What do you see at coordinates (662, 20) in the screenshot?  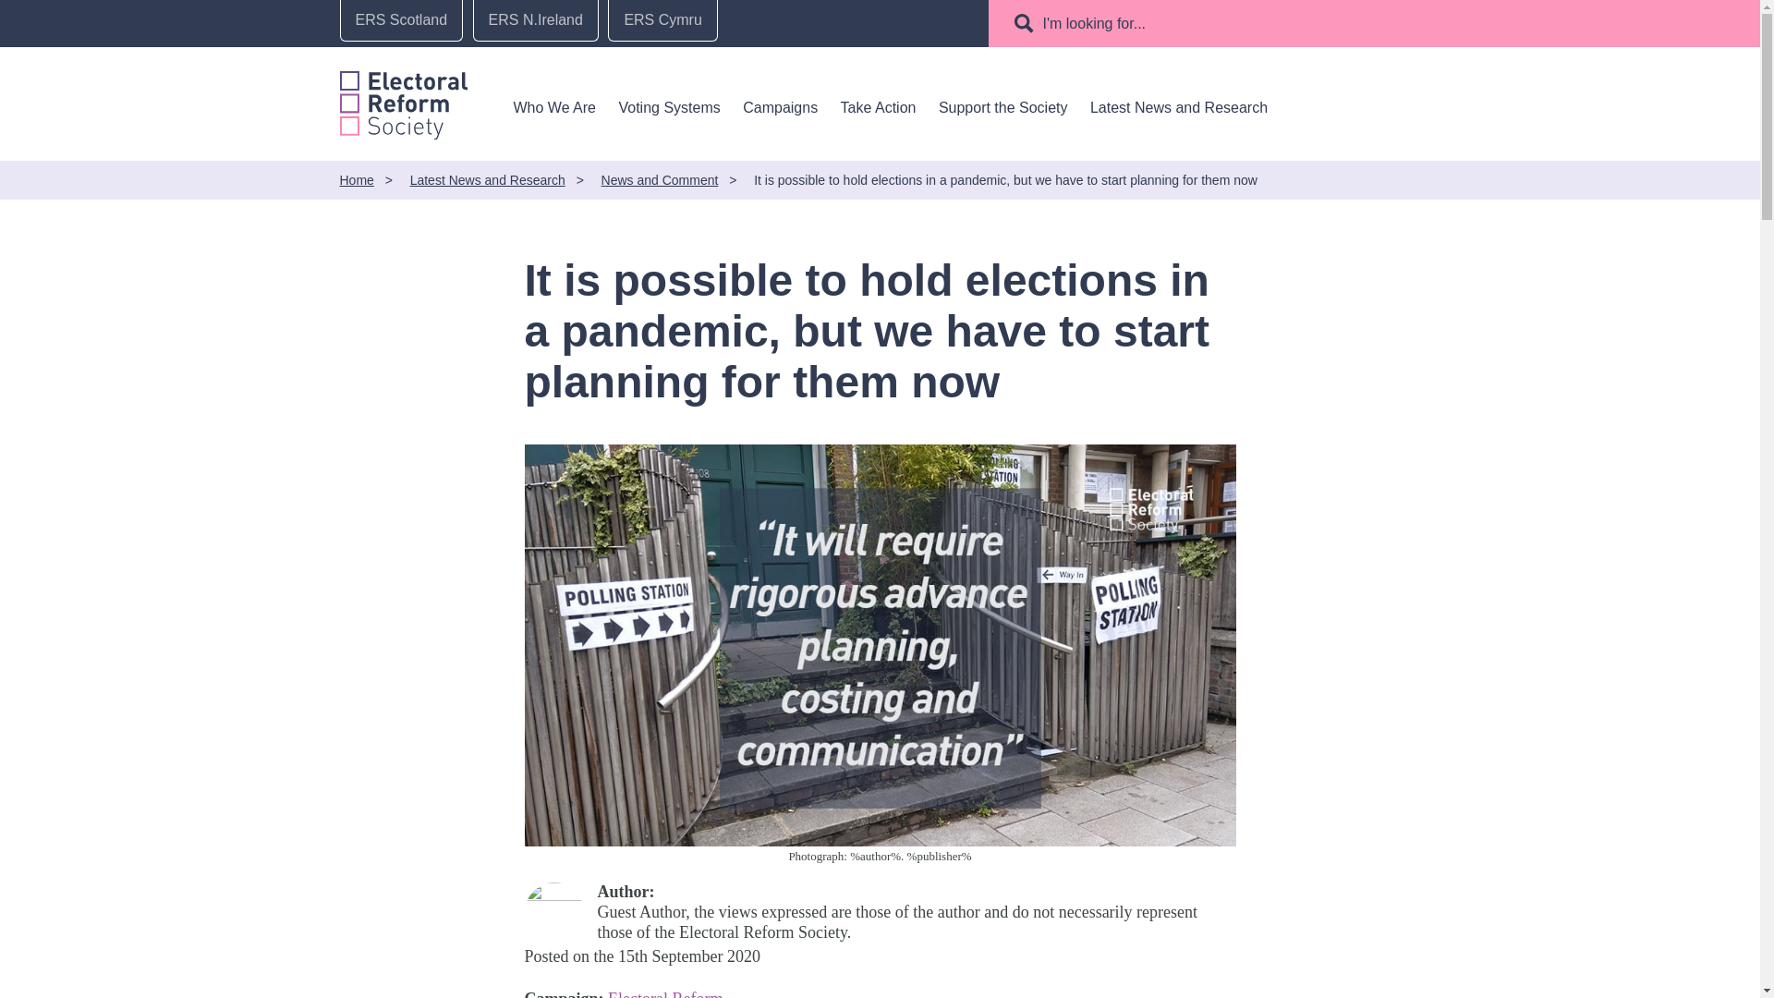 I see `ERS Cymru` at bounding box center [662, 20].